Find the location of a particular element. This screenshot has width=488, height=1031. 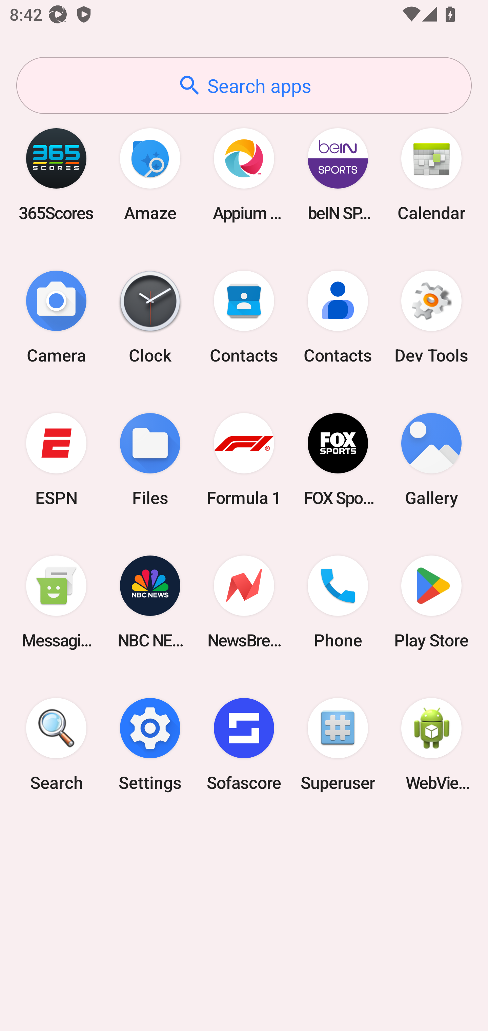

365Scores is located at coordinates (56, 174).